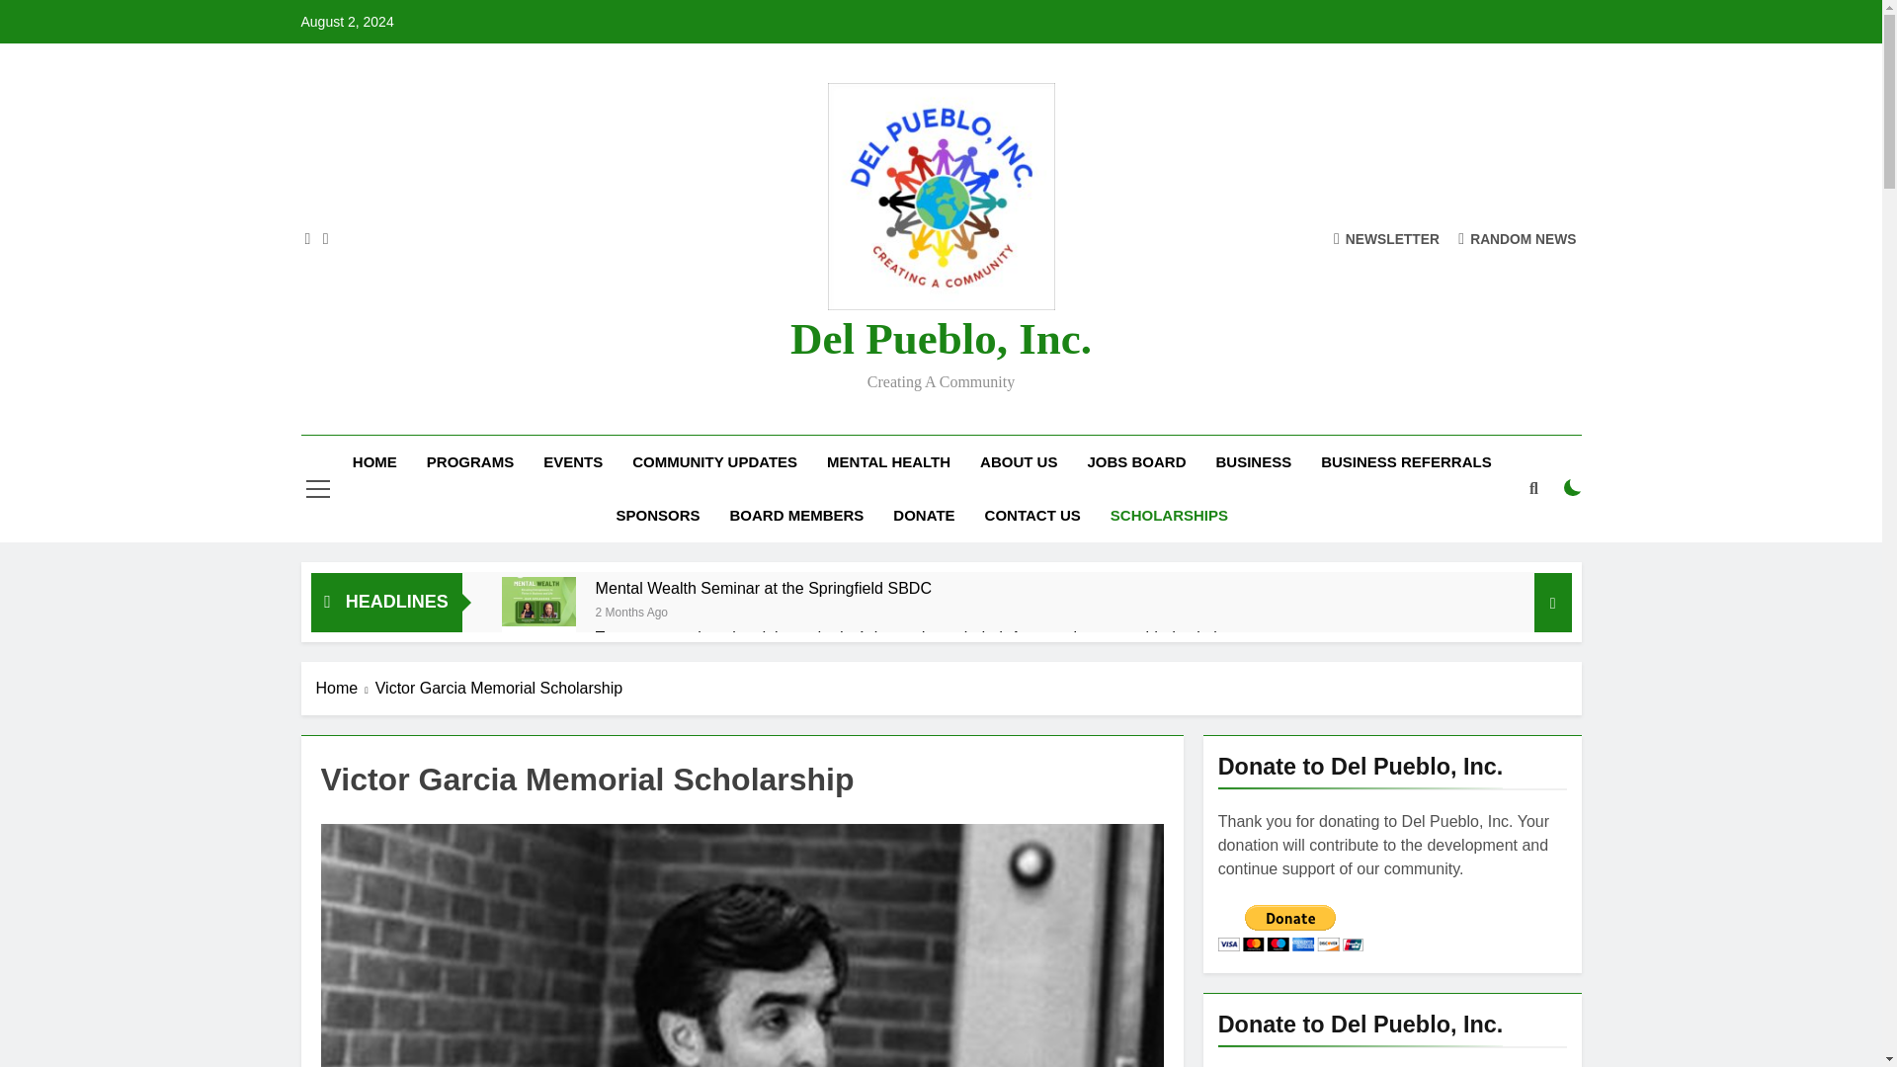 This screenshot has width=1897, height=1067. Describe the element at coordinates (941, 338) in the screenshot. I see `Del Pueblo, Inc.` at that location.